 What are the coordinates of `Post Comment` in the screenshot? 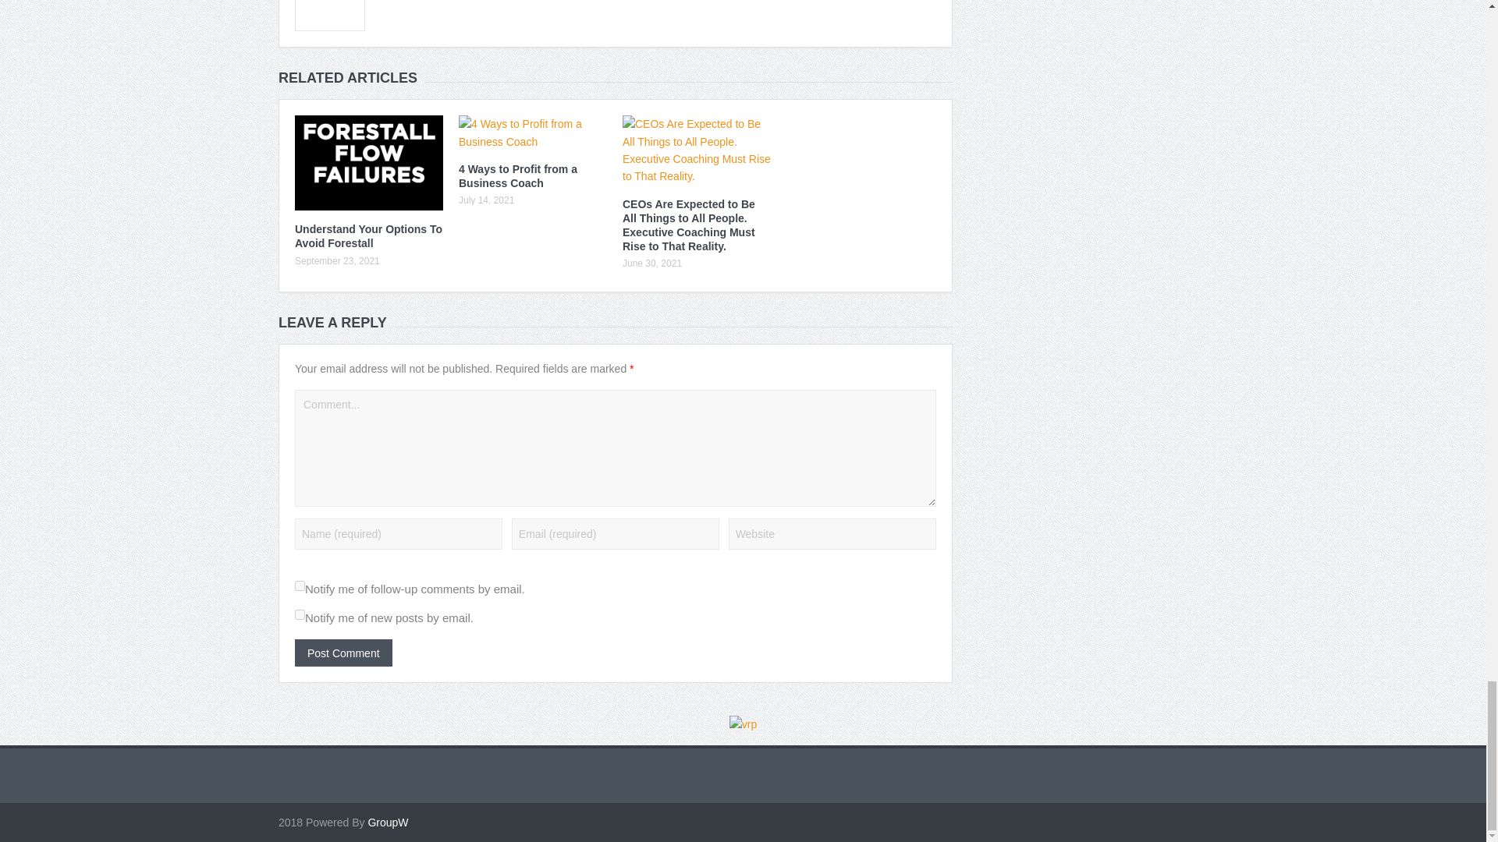 It's located at (343, 653).